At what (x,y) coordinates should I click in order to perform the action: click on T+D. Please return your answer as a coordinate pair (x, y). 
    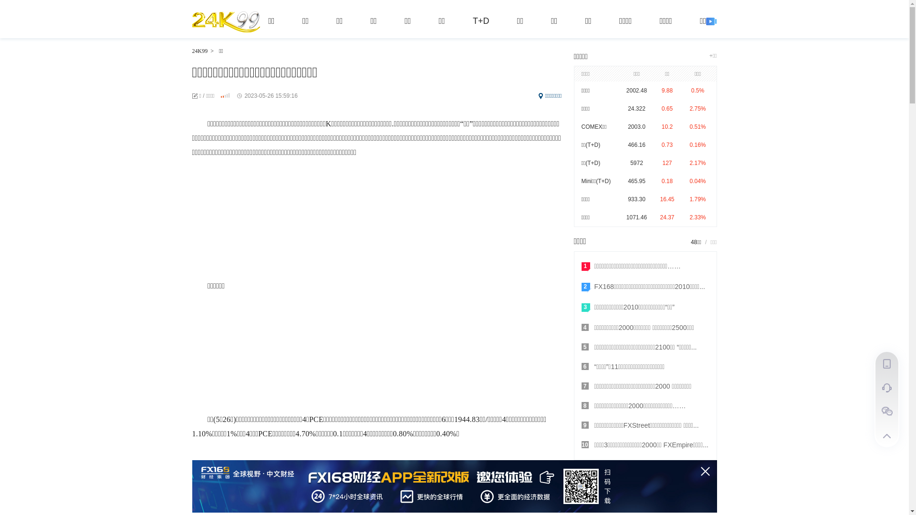
    Looking at the image, I should click on (481, 21).